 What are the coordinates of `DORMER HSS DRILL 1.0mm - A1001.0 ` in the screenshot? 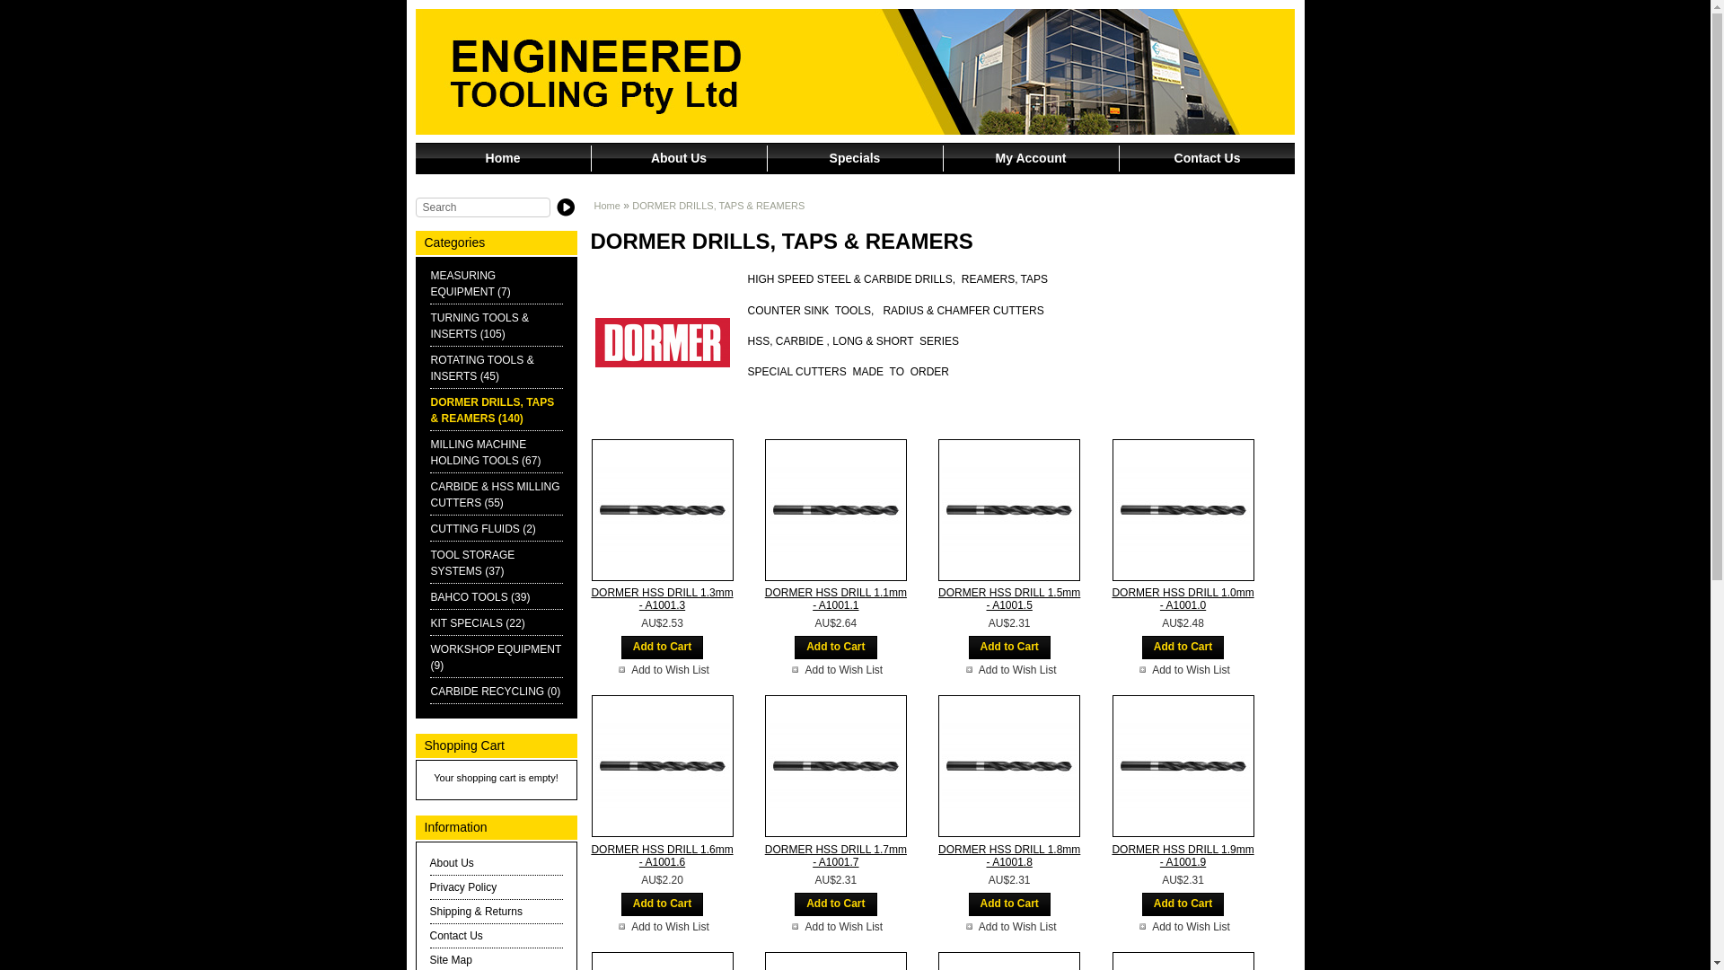 It's located at (1183, 510).